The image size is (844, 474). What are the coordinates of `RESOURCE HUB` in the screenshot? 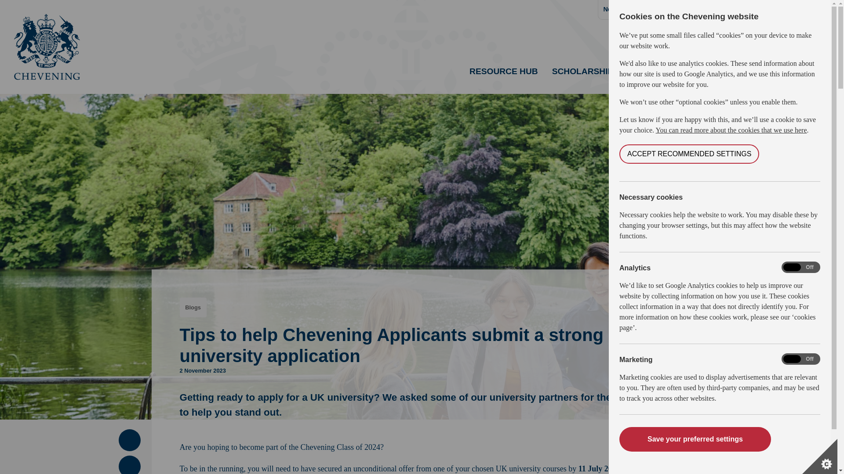 It's located at (504, 77).